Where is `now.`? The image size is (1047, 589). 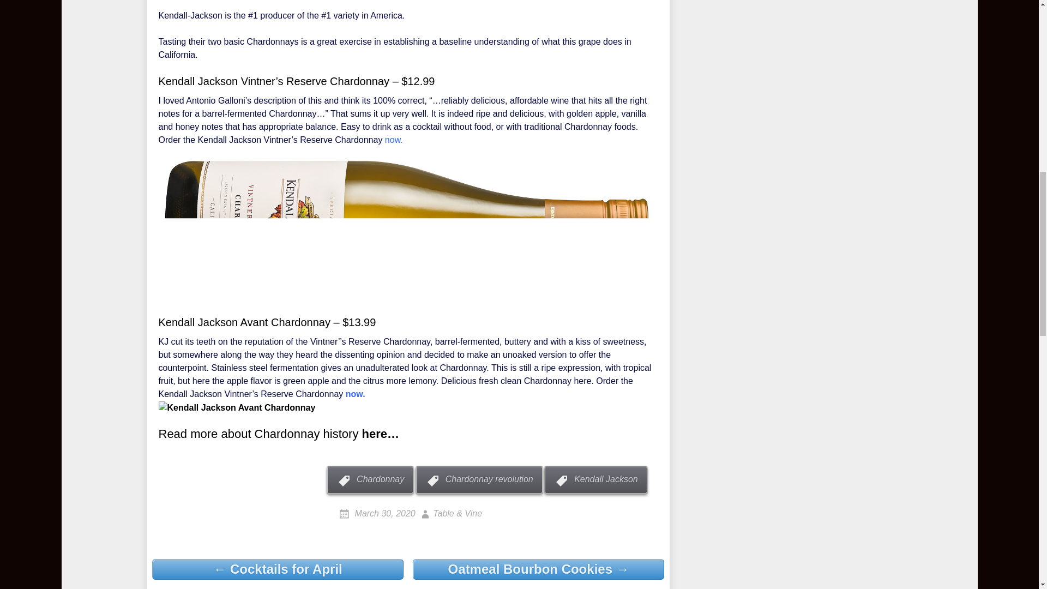 now. is located at coordinates (356, 394).